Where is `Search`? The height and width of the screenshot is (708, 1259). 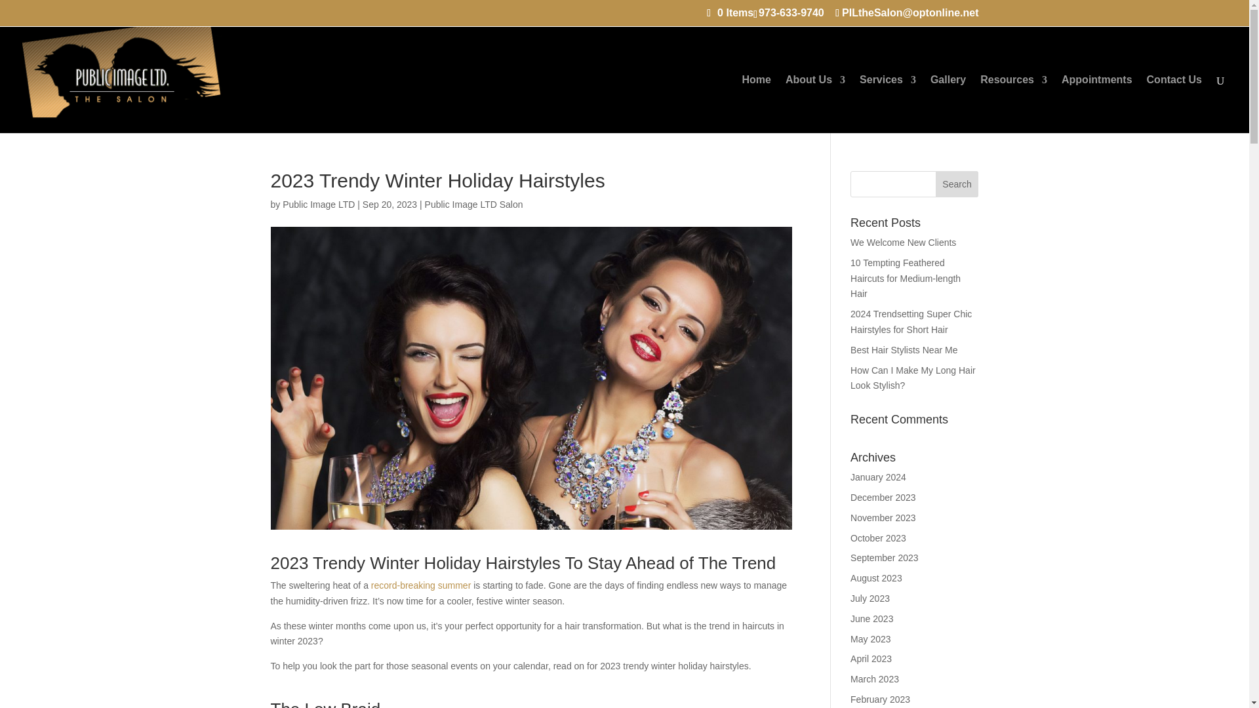 Search is located at coordinates (957, 184).